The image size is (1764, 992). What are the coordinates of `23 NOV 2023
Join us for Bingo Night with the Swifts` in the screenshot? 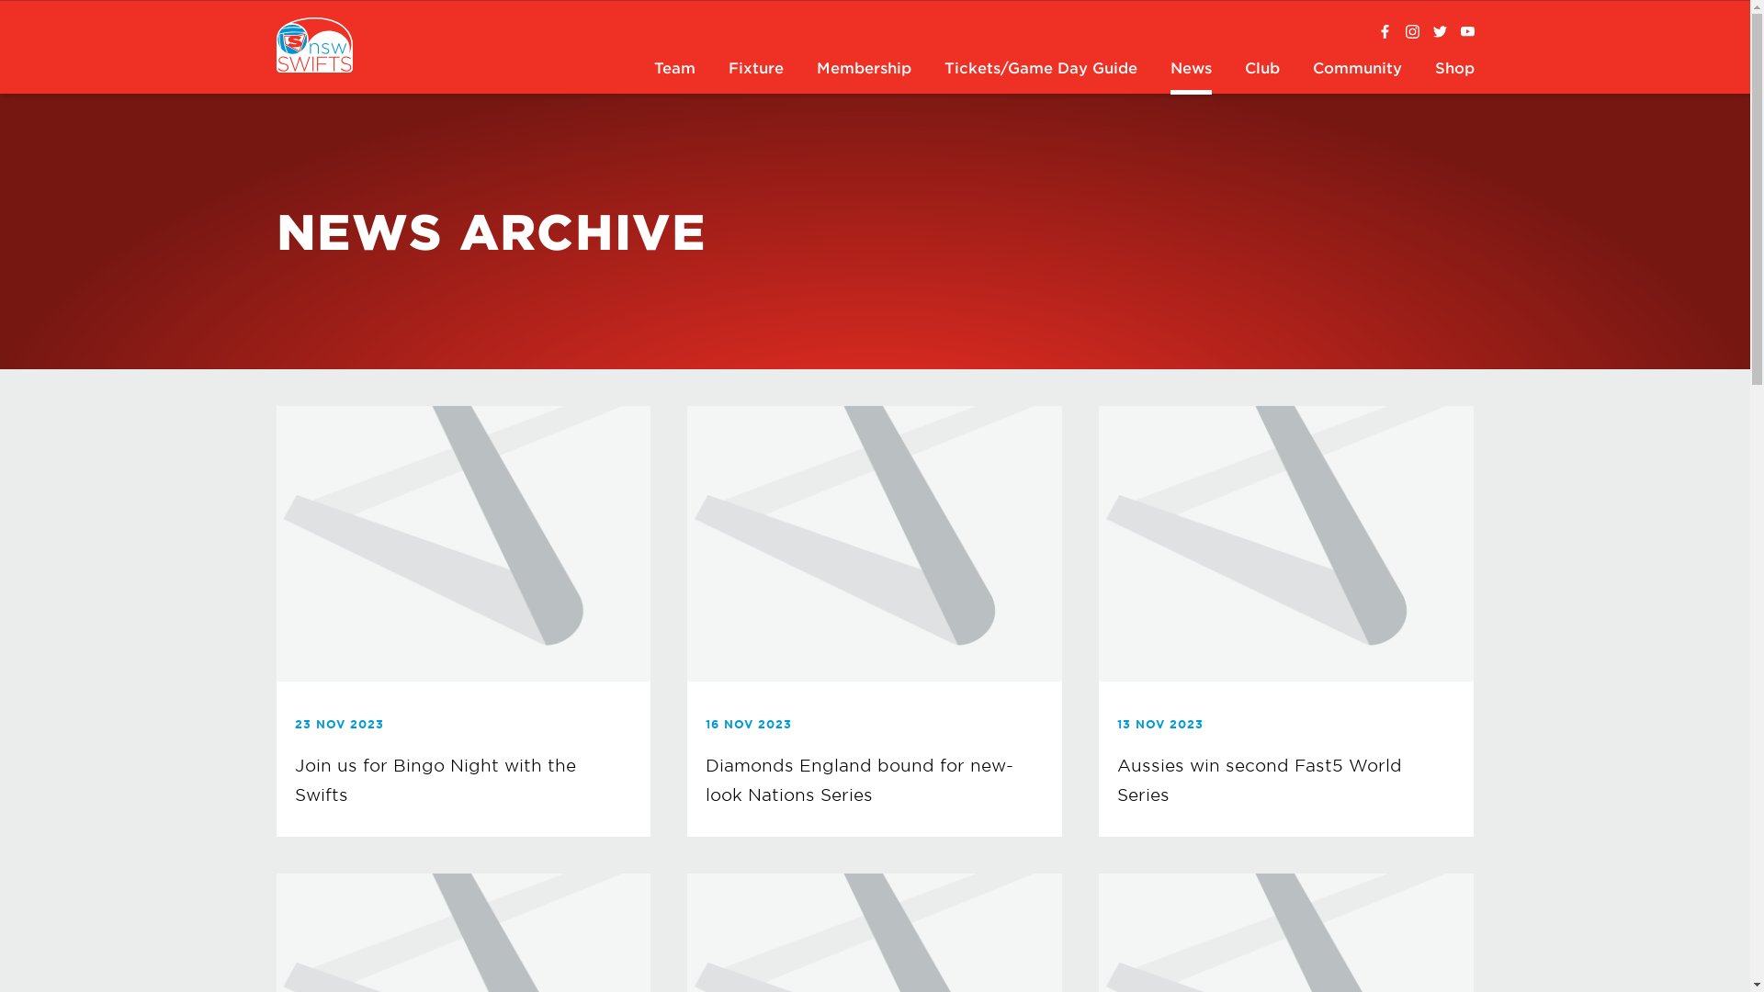 It's located at (463, 621).